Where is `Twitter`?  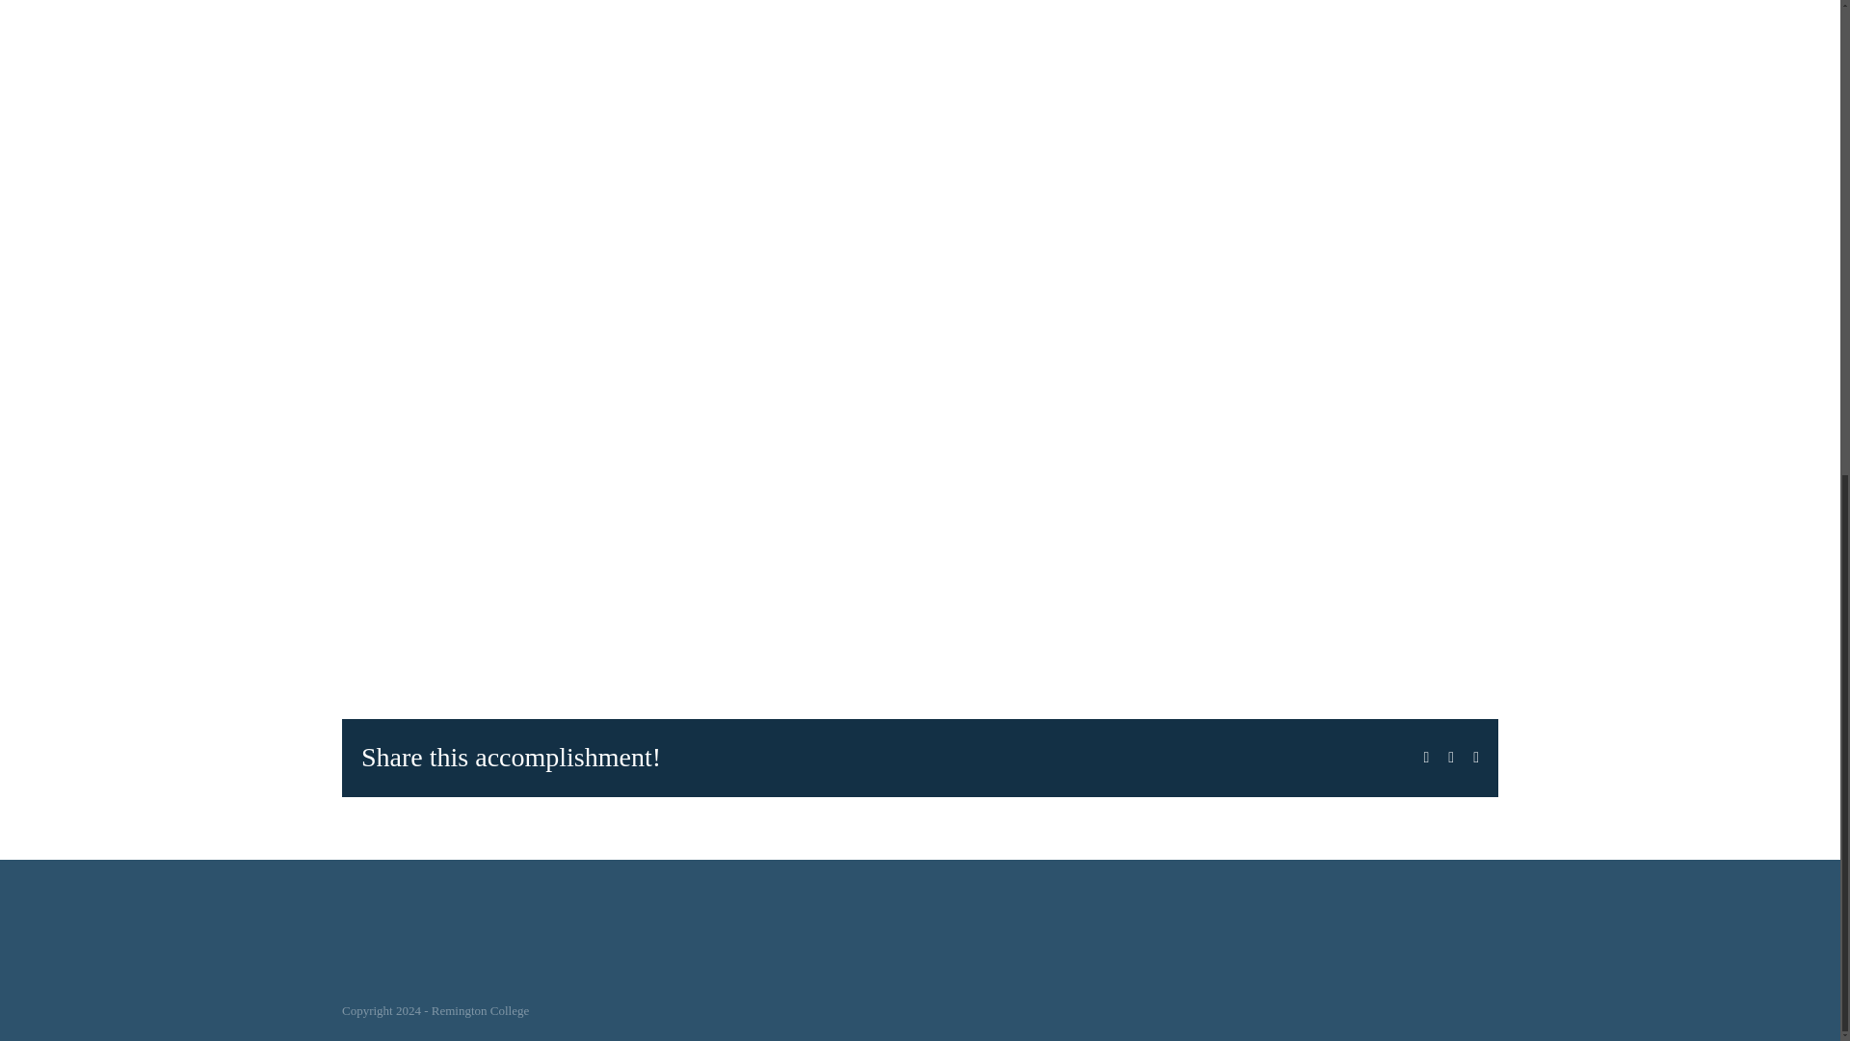
Twitter is located at coordinates (1451, 757).